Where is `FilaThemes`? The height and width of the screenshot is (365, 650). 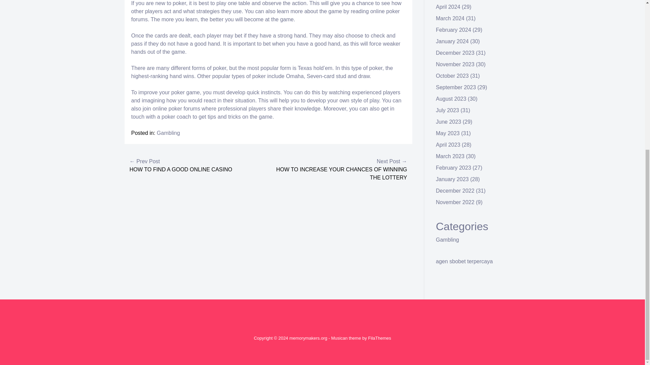 FilaThemes is located at coordinates (379, 338).